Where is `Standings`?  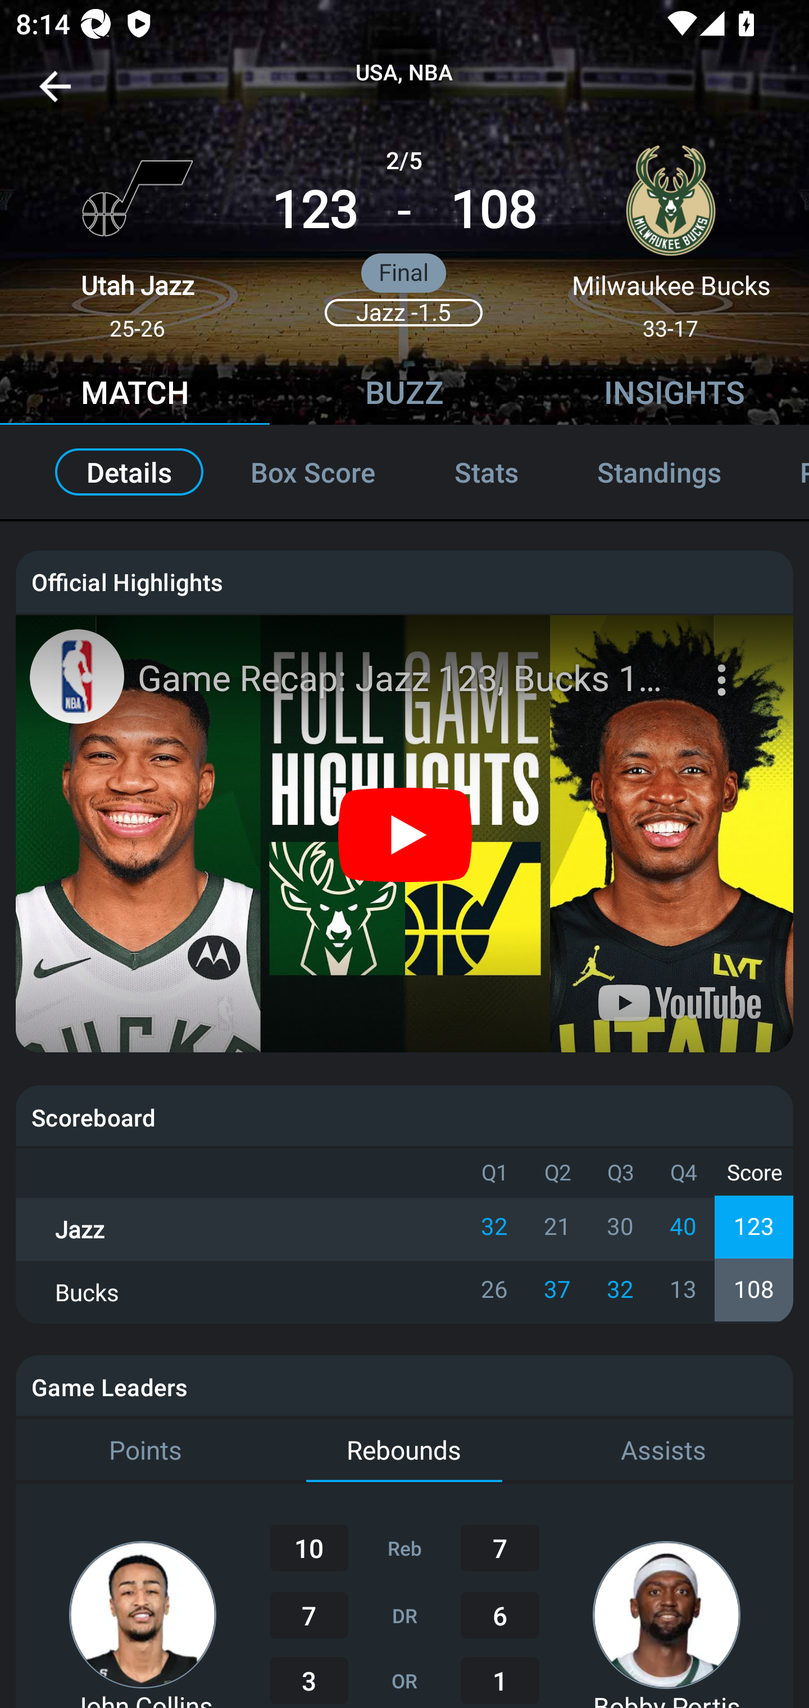
Standings is located at coordinates (659, 472).